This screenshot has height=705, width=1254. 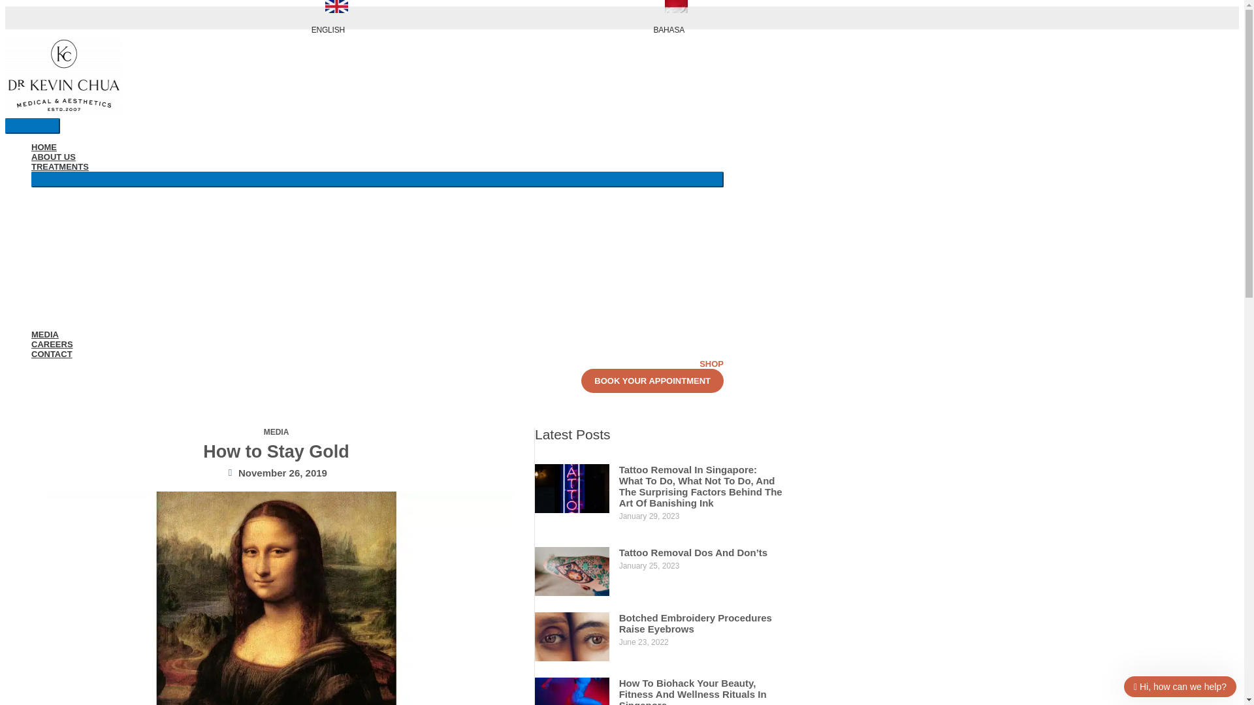 What do you see at coordinates (276, 473) in the screenshot?
I see `November 26, 2019` at bounding box center [276, 473].